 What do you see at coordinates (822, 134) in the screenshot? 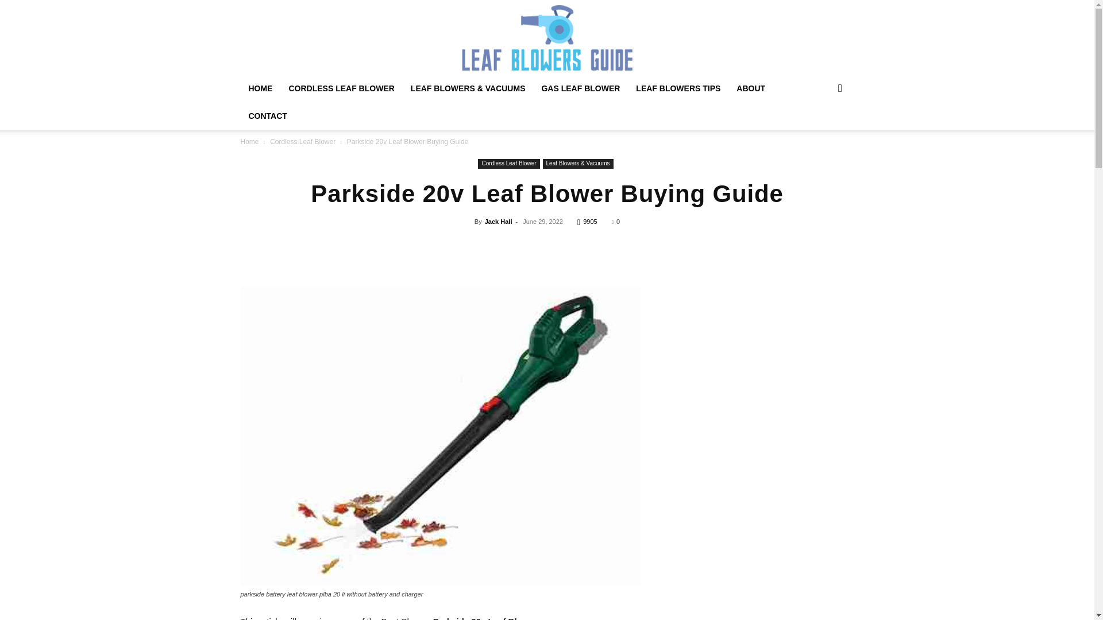
I see `Search` at bounding box center [822, 134].